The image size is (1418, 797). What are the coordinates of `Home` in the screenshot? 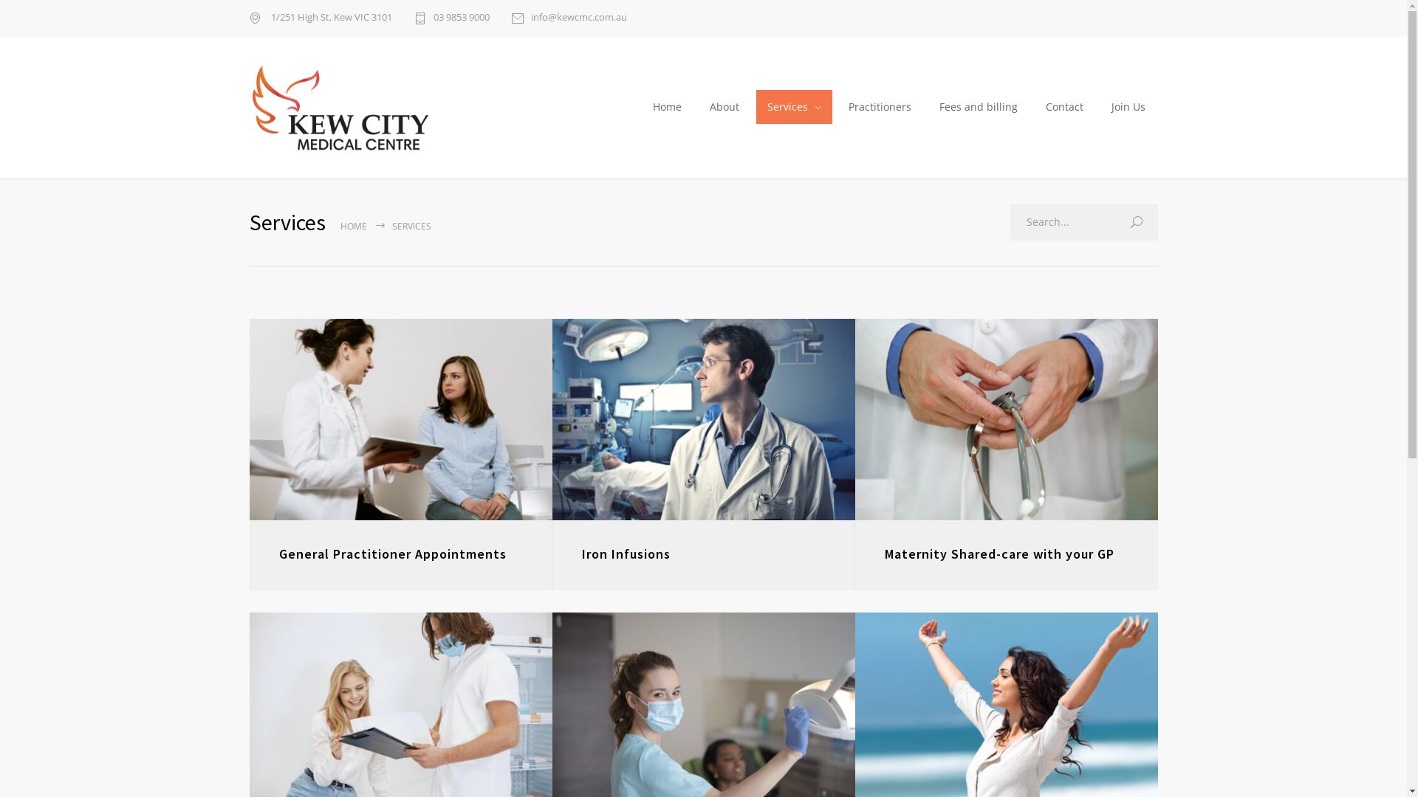 It's located at (668, 107).